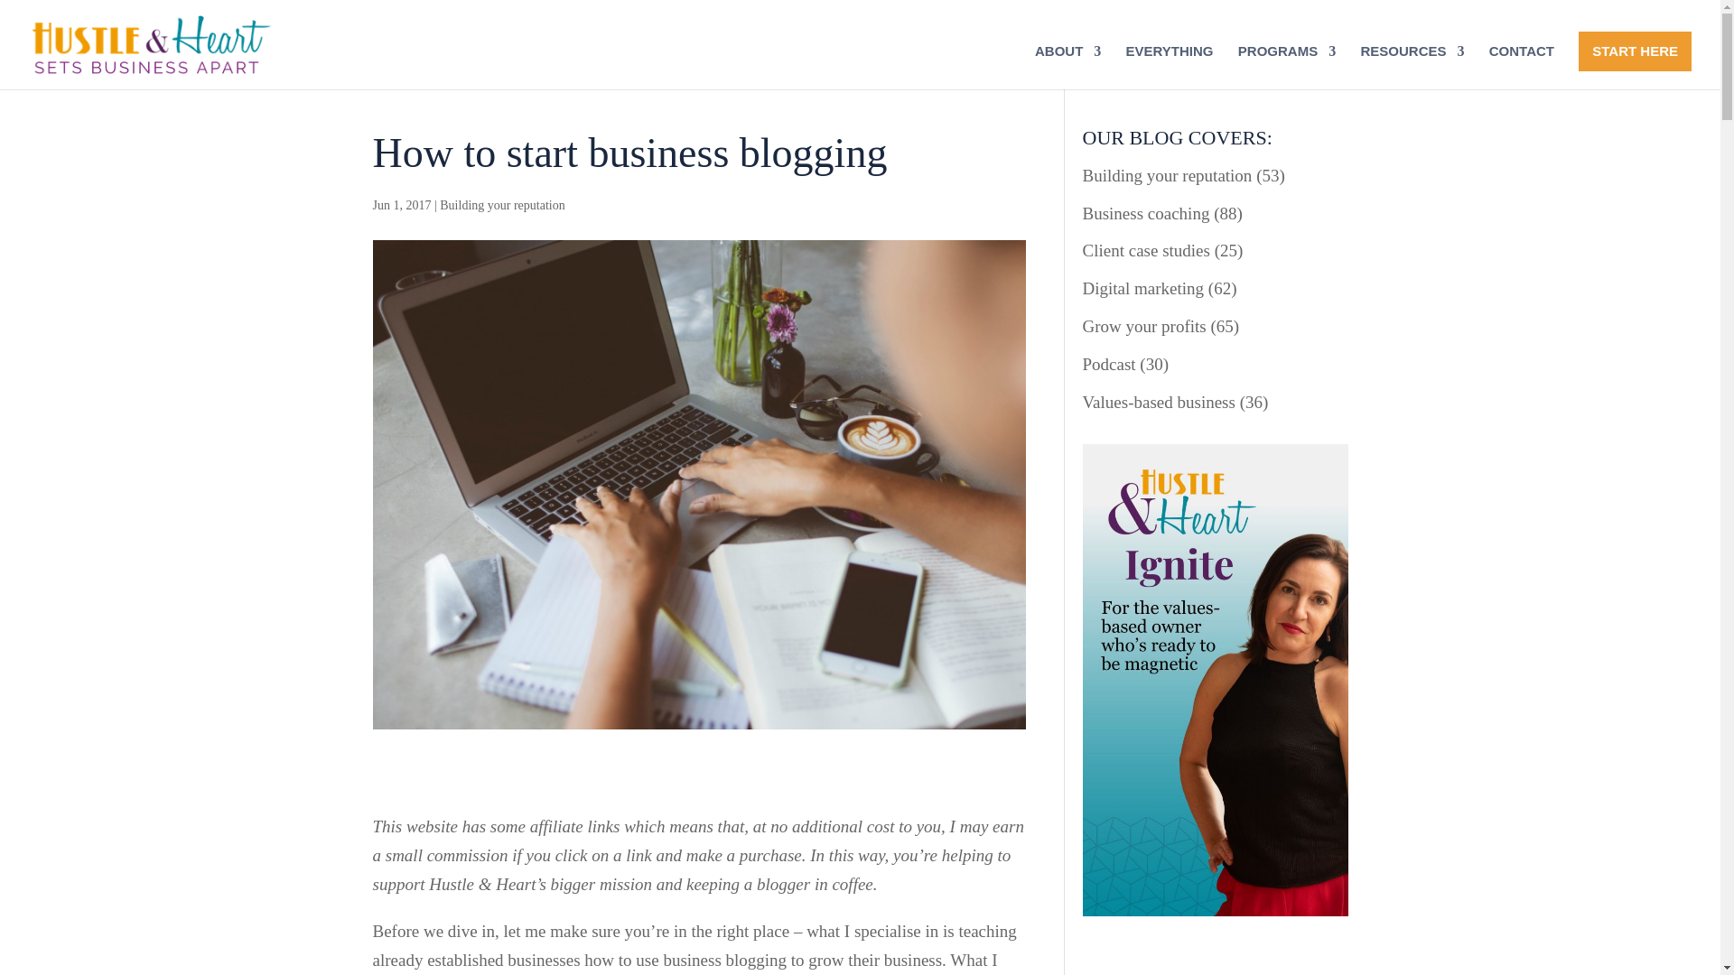 Image resolution: width=1734 pixels, height=975 pixels. What do you see at coordinates (1411, 67) in the screenshot?
I see `RESOURCES` at bounding box center [1411, 67].